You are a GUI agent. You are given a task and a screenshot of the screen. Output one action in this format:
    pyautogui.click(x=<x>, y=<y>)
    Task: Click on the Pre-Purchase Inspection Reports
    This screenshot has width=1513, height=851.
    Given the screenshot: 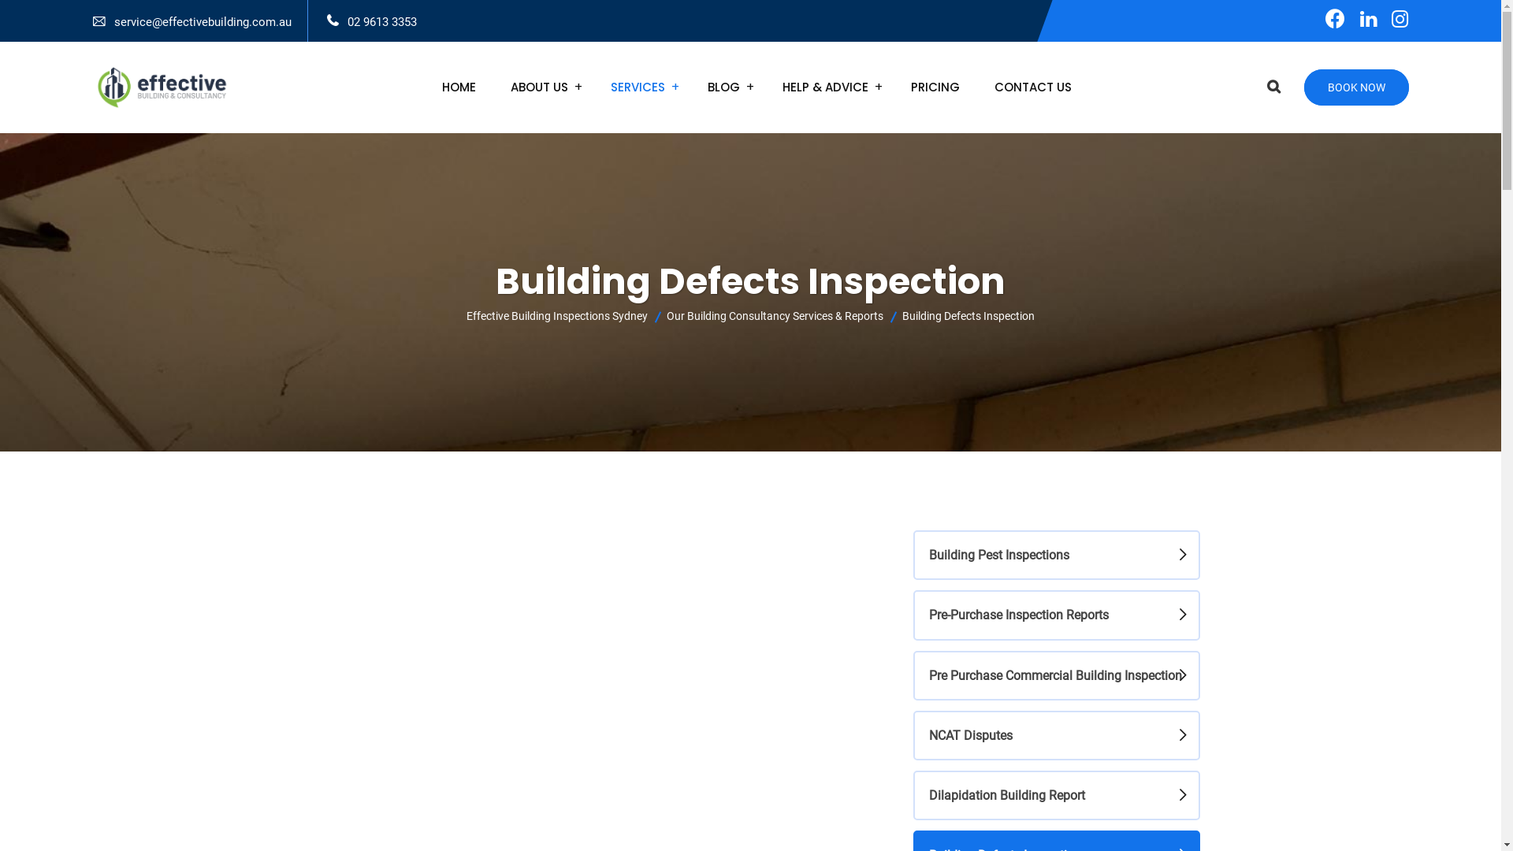 What is the action you would take?
    pyautogui.click(x=1056, y=615)
    